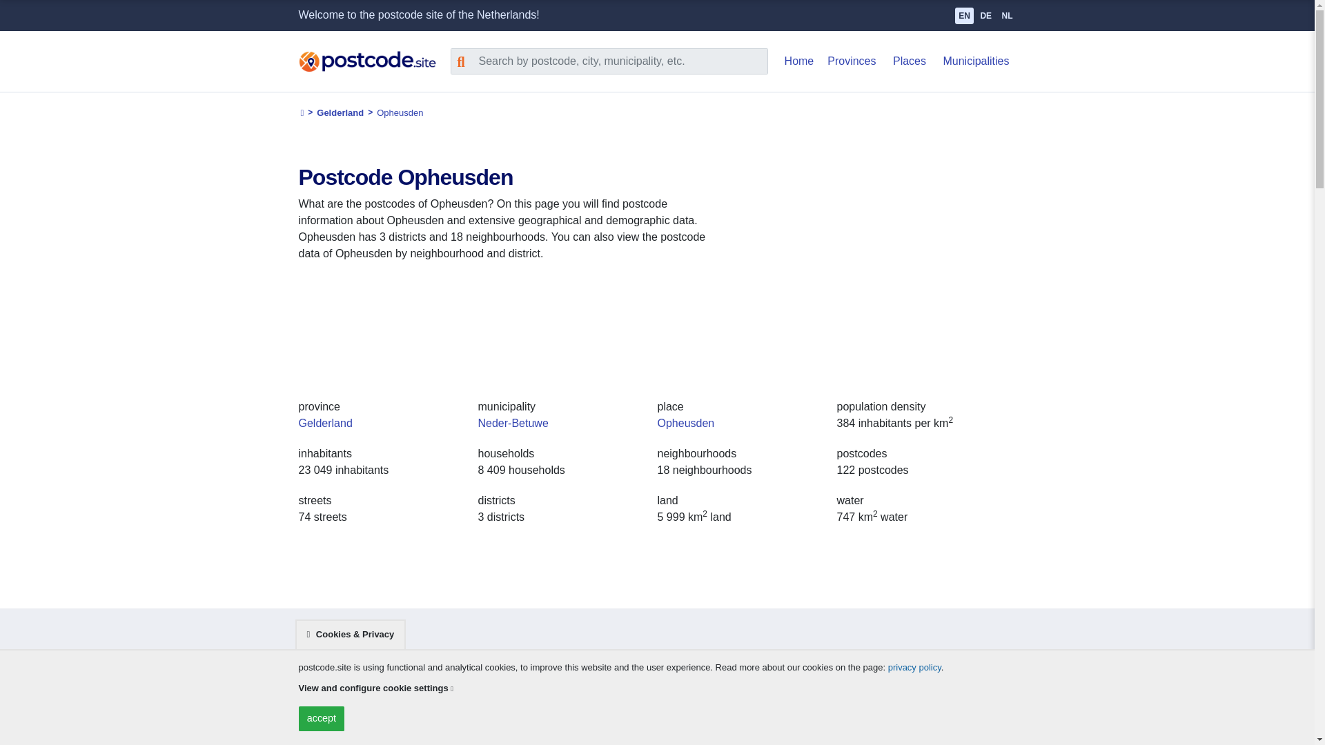 Image resolution: width=1325 pixels, height=745 pixels. Describe the element at coordinates (685, 423) in the screenshot. I see `Opheusden` at that location.